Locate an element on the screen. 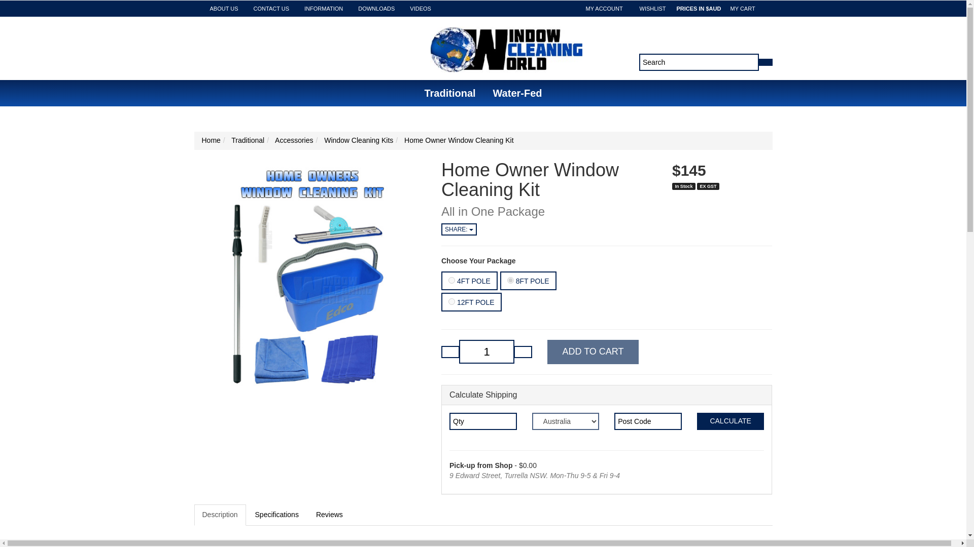 Image resolution: width=974 pixels, height=547 pixels. INFORMATION is located at coordinates (324, 9).